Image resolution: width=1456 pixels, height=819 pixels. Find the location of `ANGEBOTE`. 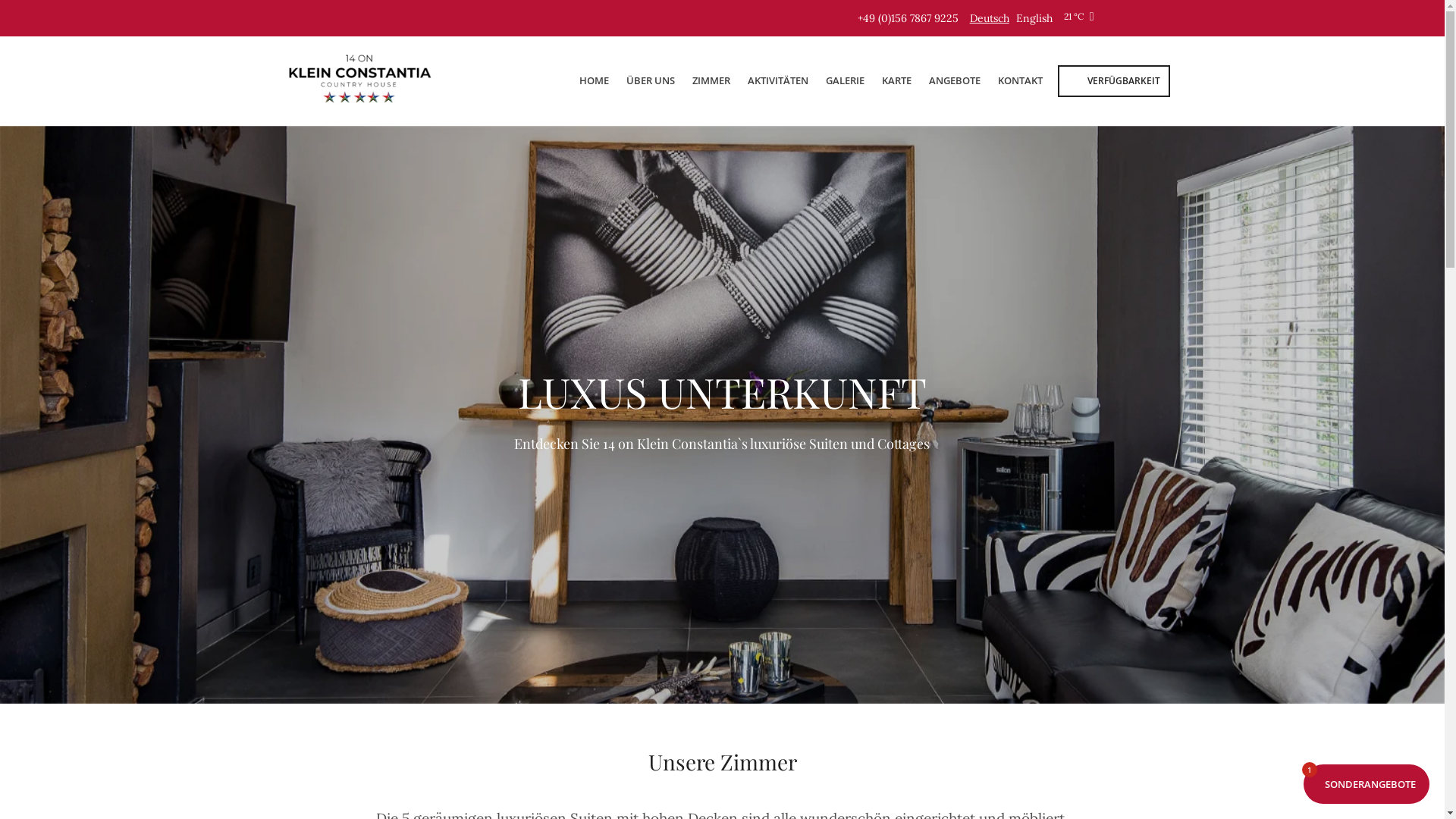

ANGEBOTE is located at coordinates (954, 80).